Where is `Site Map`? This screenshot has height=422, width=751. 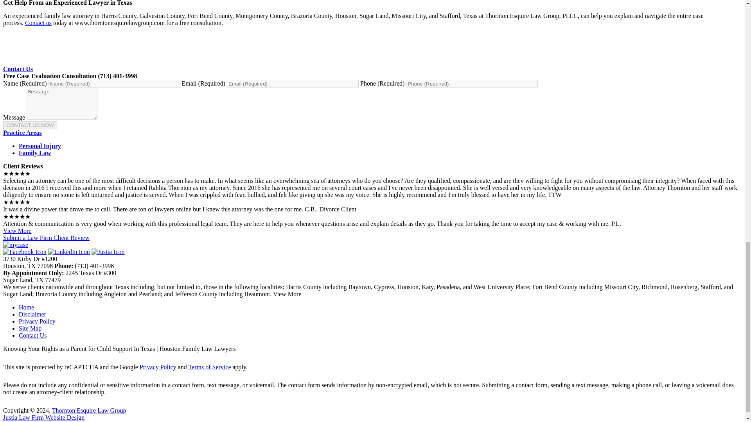
Site Map is located at coordinates (30, 328).